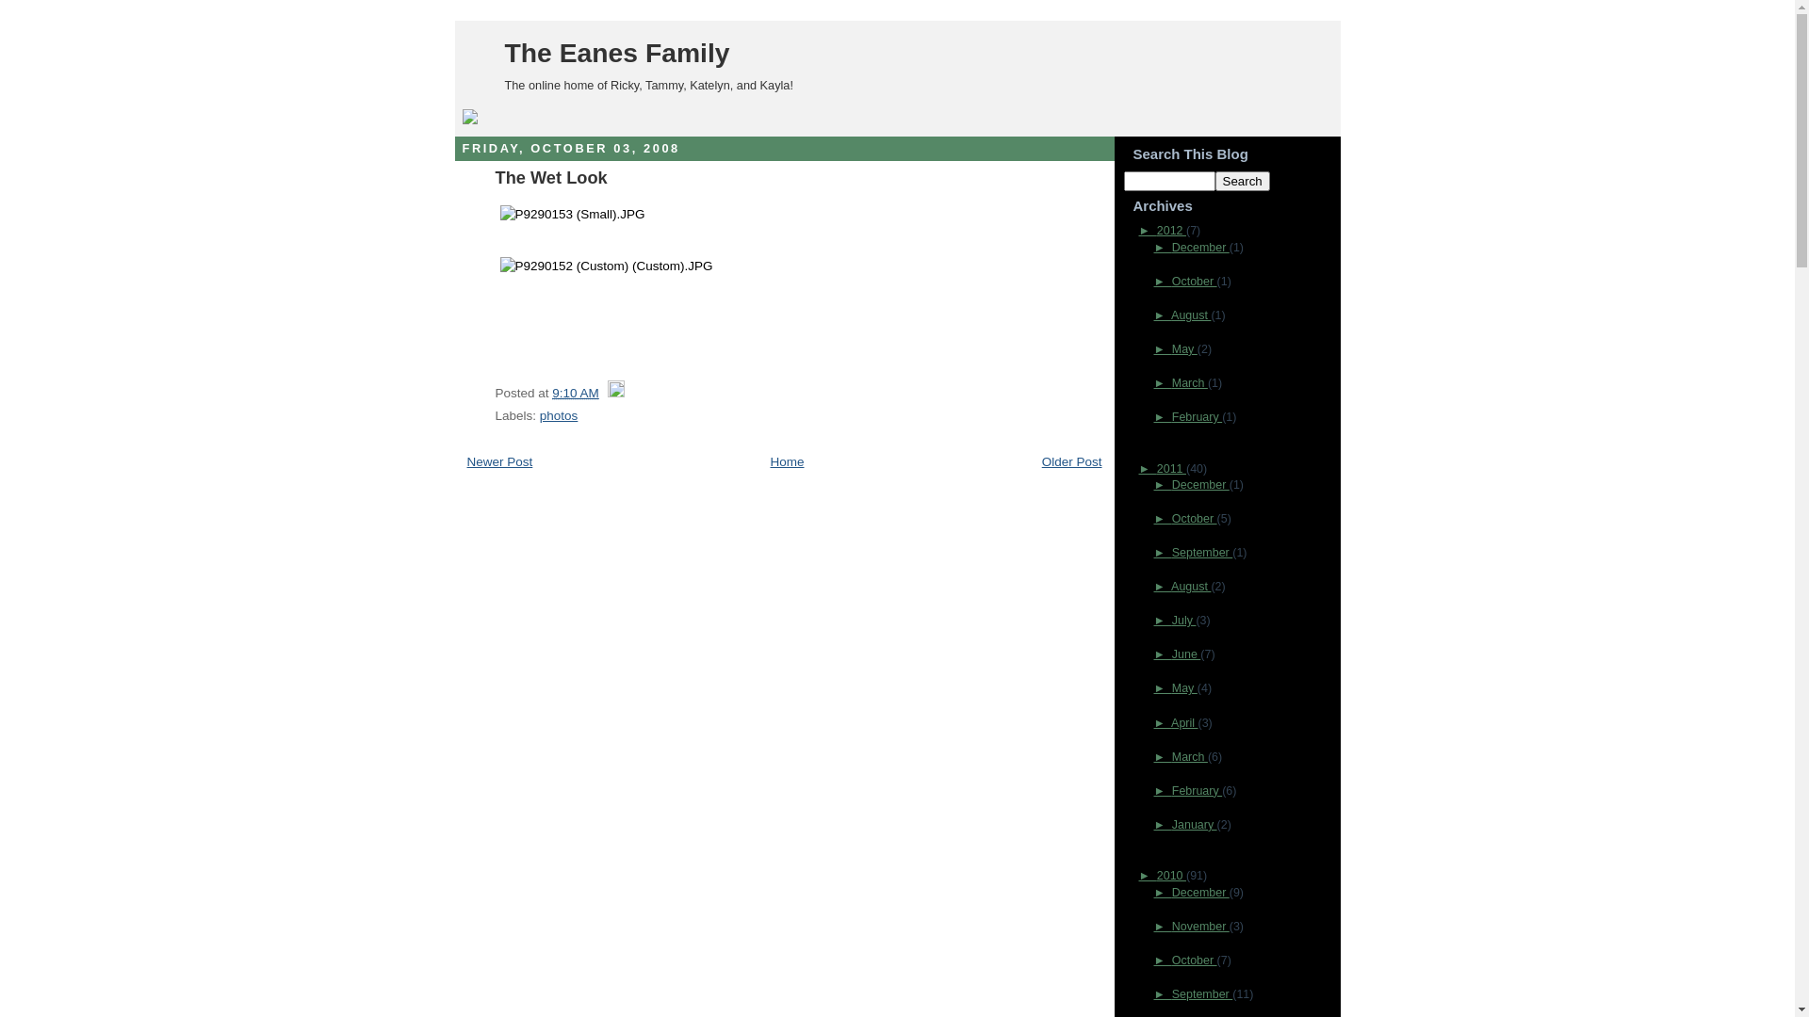 Image resolution: width=1809 pixels, height=1017 pixels. Describe the element at coordinates (1200, 927) in the screenshot. I see `November` at that location.